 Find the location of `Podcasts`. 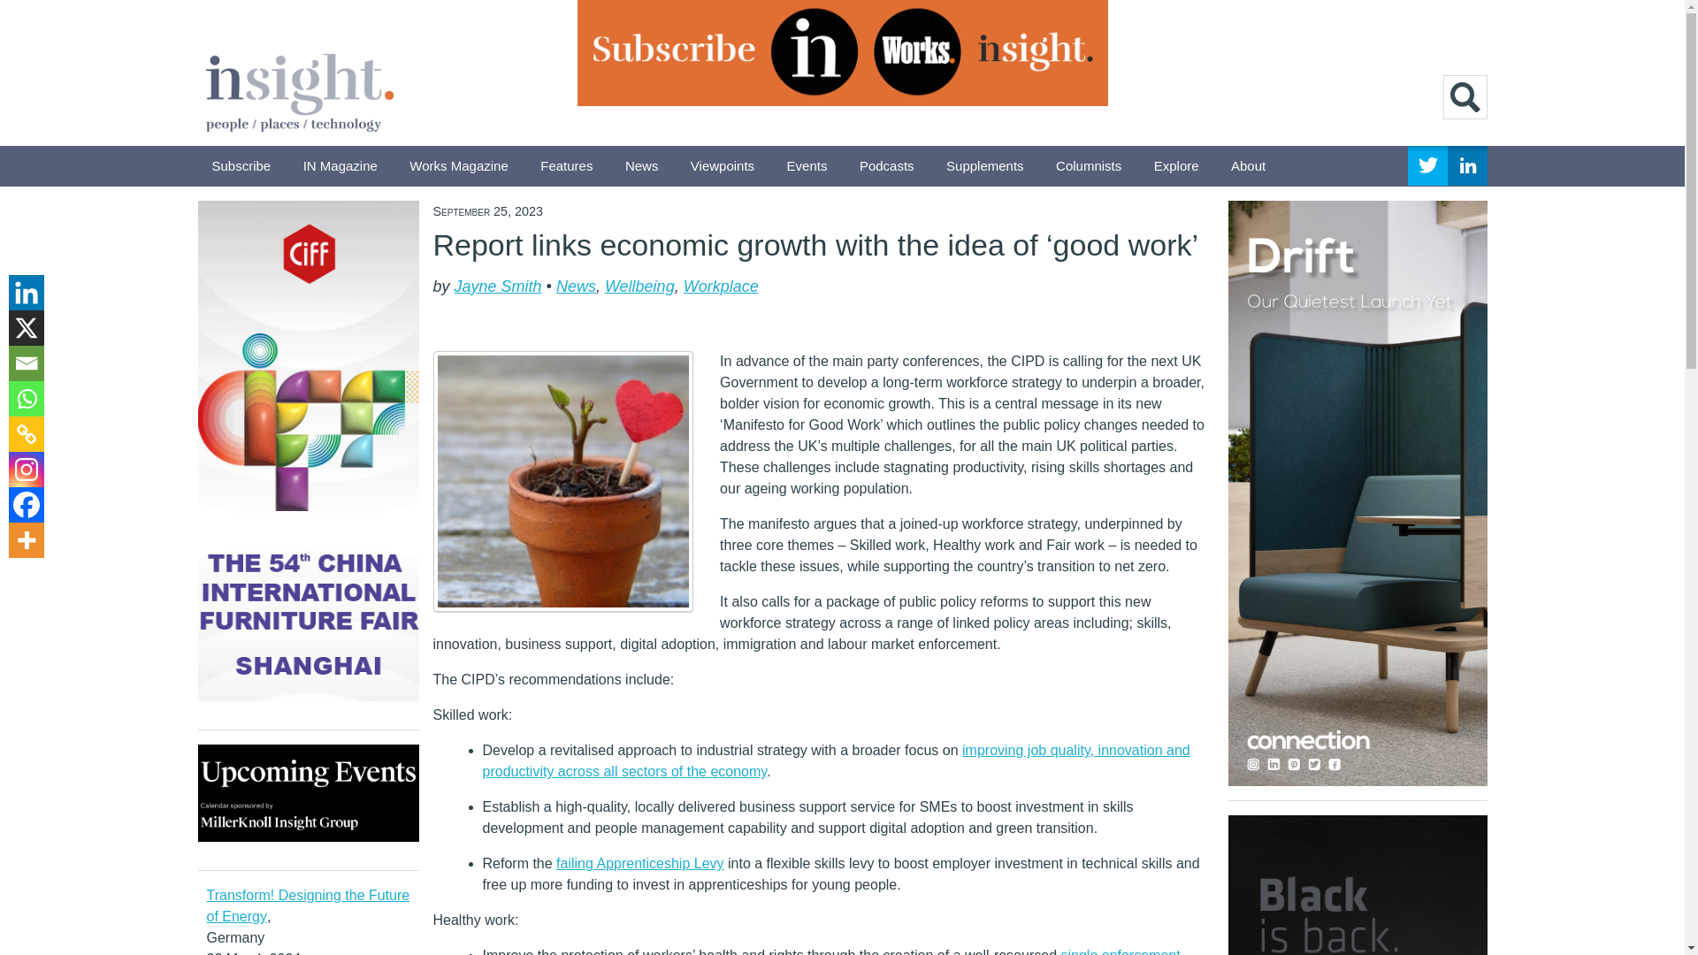

Podcasts is located at coordinates (887, 166).